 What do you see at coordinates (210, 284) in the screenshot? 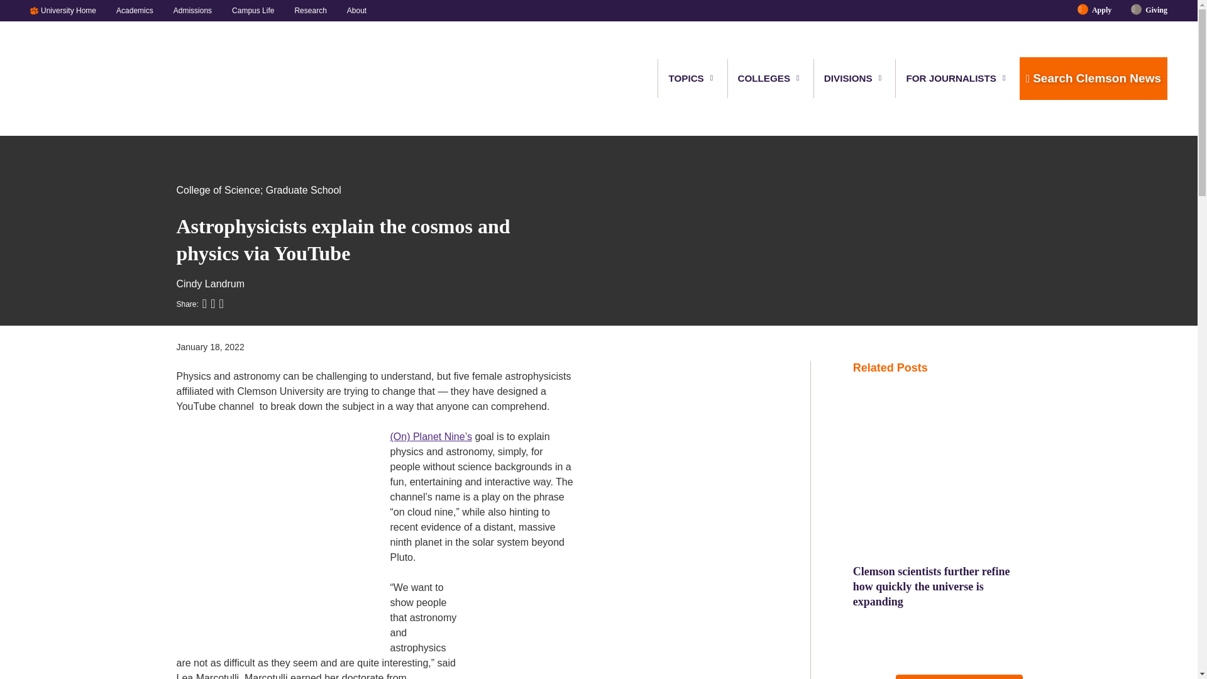
I see `Posts by Cindy Landrum` at bounding box center [210, 284].